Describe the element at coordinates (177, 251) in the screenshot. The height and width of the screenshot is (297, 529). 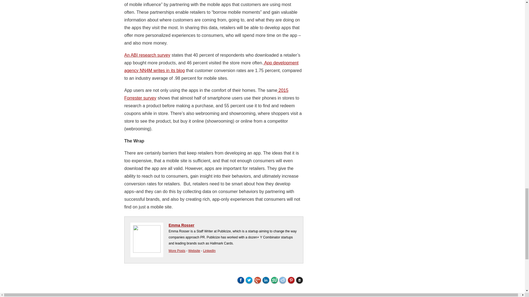
I see `More posts by Emma Rosser` at that location.